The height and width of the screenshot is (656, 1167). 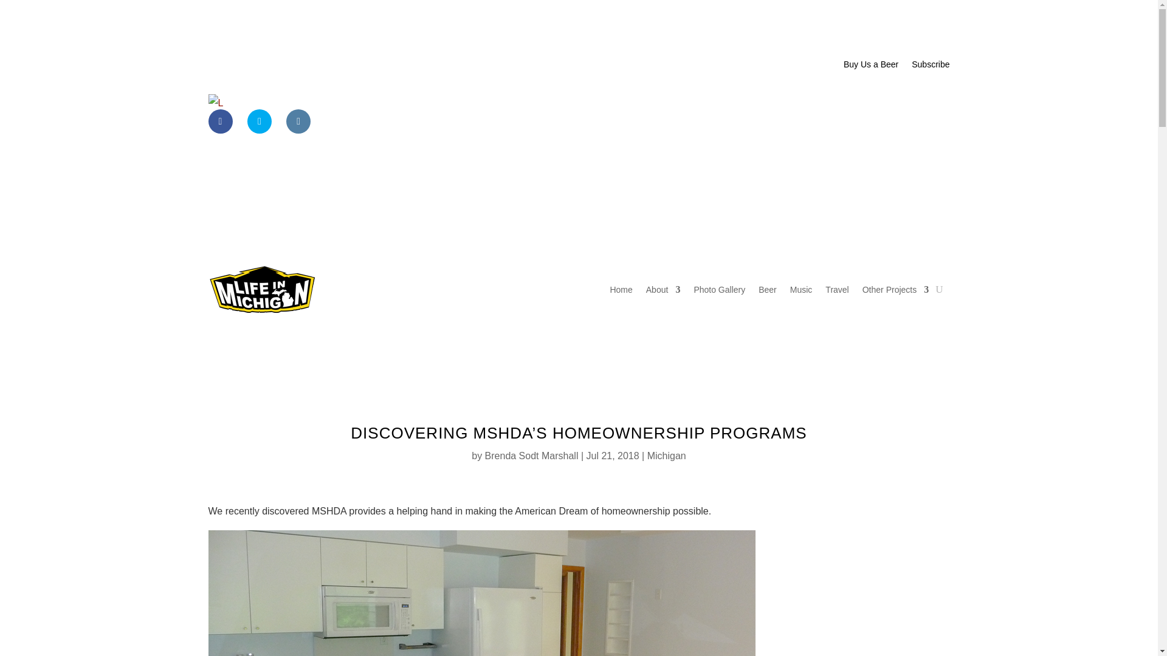 What do you see at coordinates (666, 456) in the screenshot?
I see `Michigan` at bounding box center [666, 456].